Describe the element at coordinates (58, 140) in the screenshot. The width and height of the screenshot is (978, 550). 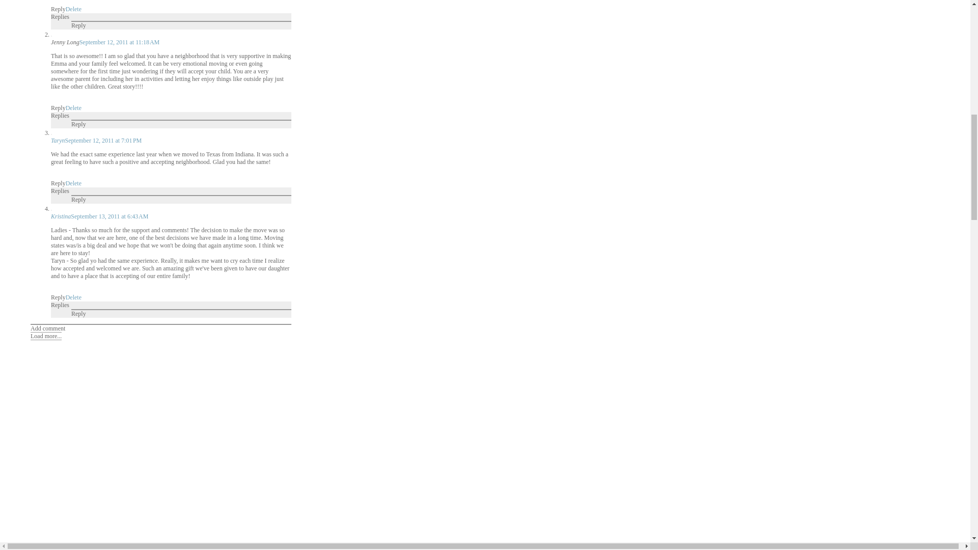
I see `Taryn` at that location.